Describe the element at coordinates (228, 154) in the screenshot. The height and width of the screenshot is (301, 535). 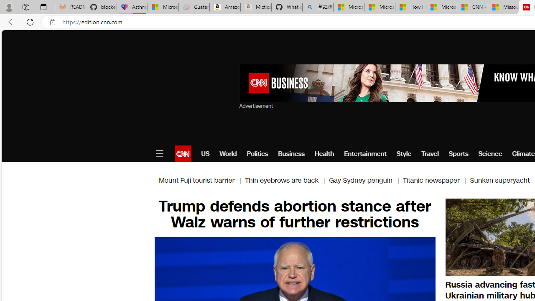
I see `World` at that location.